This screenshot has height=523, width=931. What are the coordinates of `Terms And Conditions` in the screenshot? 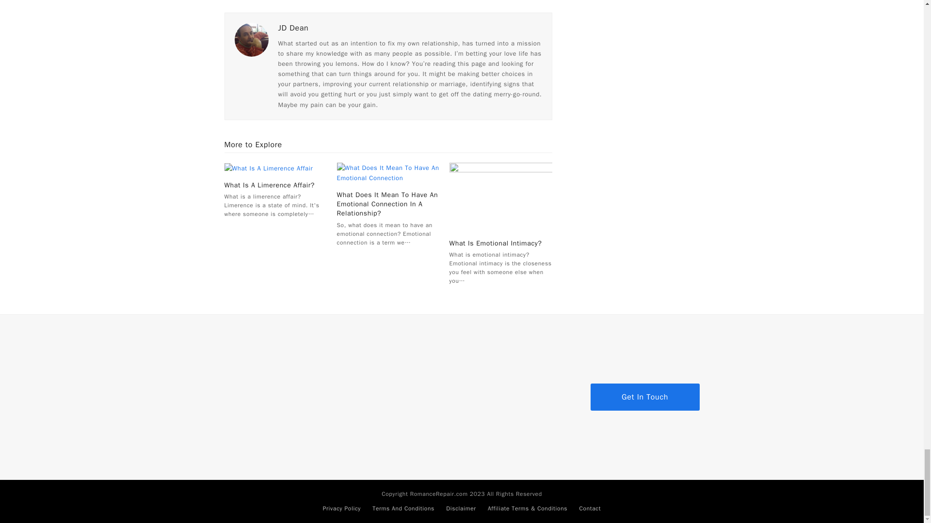 It's located at (403, 508).